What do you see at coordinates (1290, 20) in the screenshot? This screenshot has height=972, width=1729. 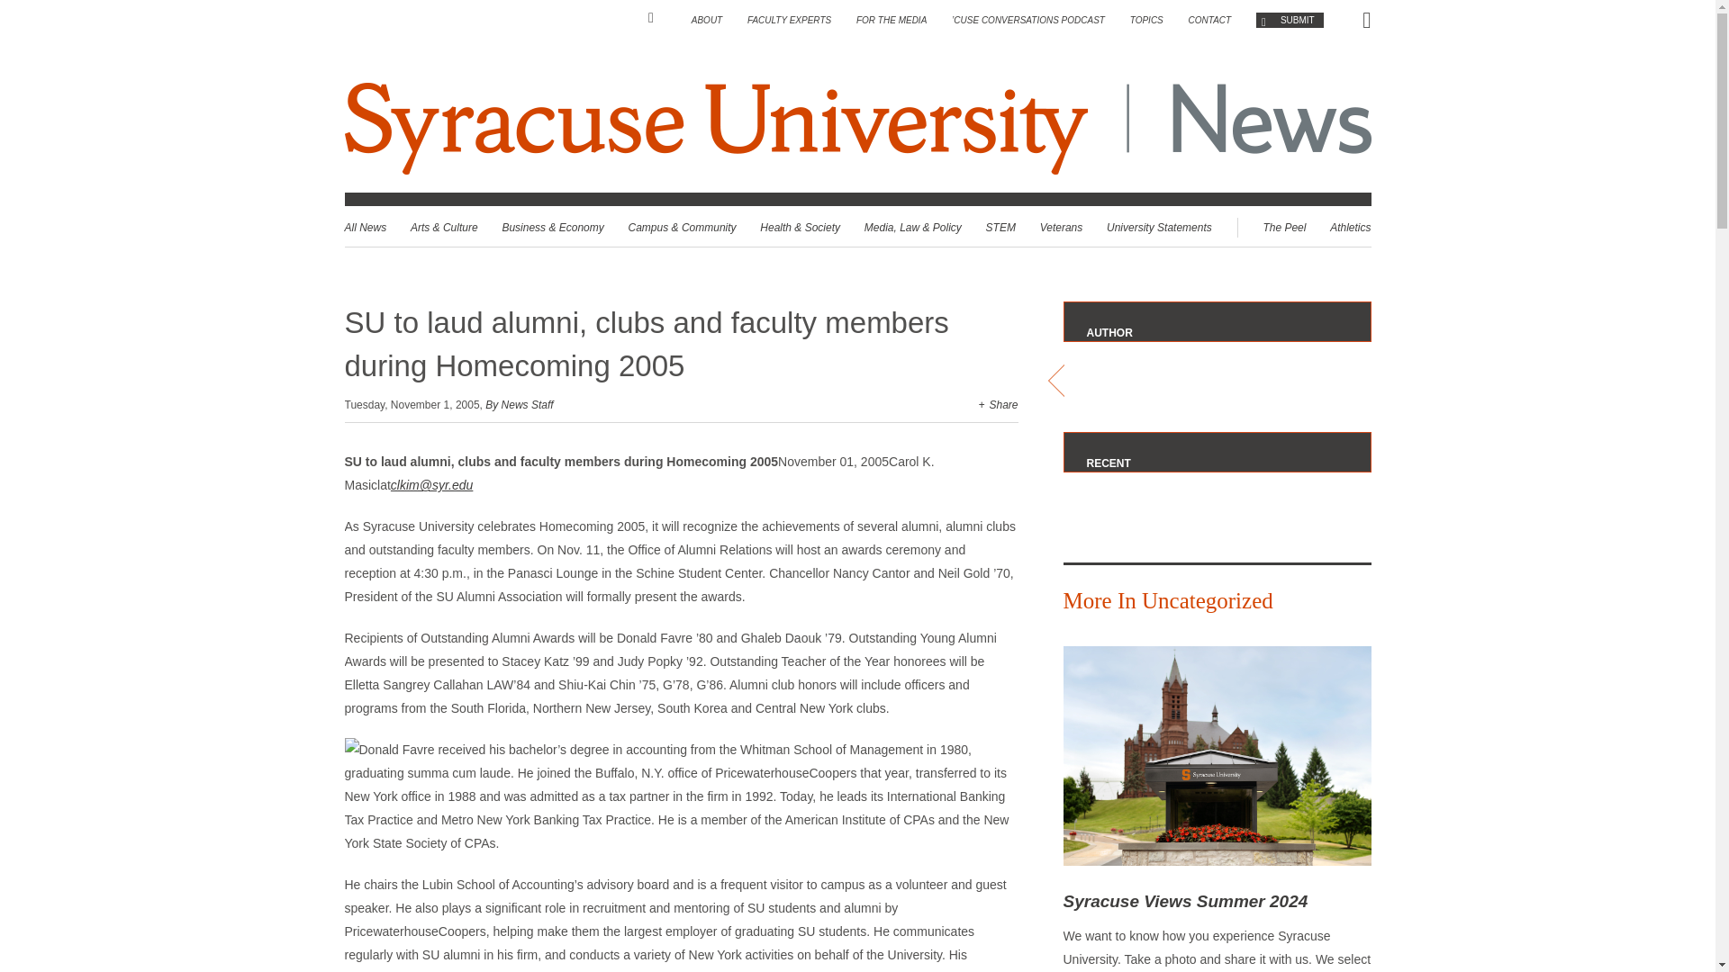 I see `Submit` at bounding box center [1290, 20].